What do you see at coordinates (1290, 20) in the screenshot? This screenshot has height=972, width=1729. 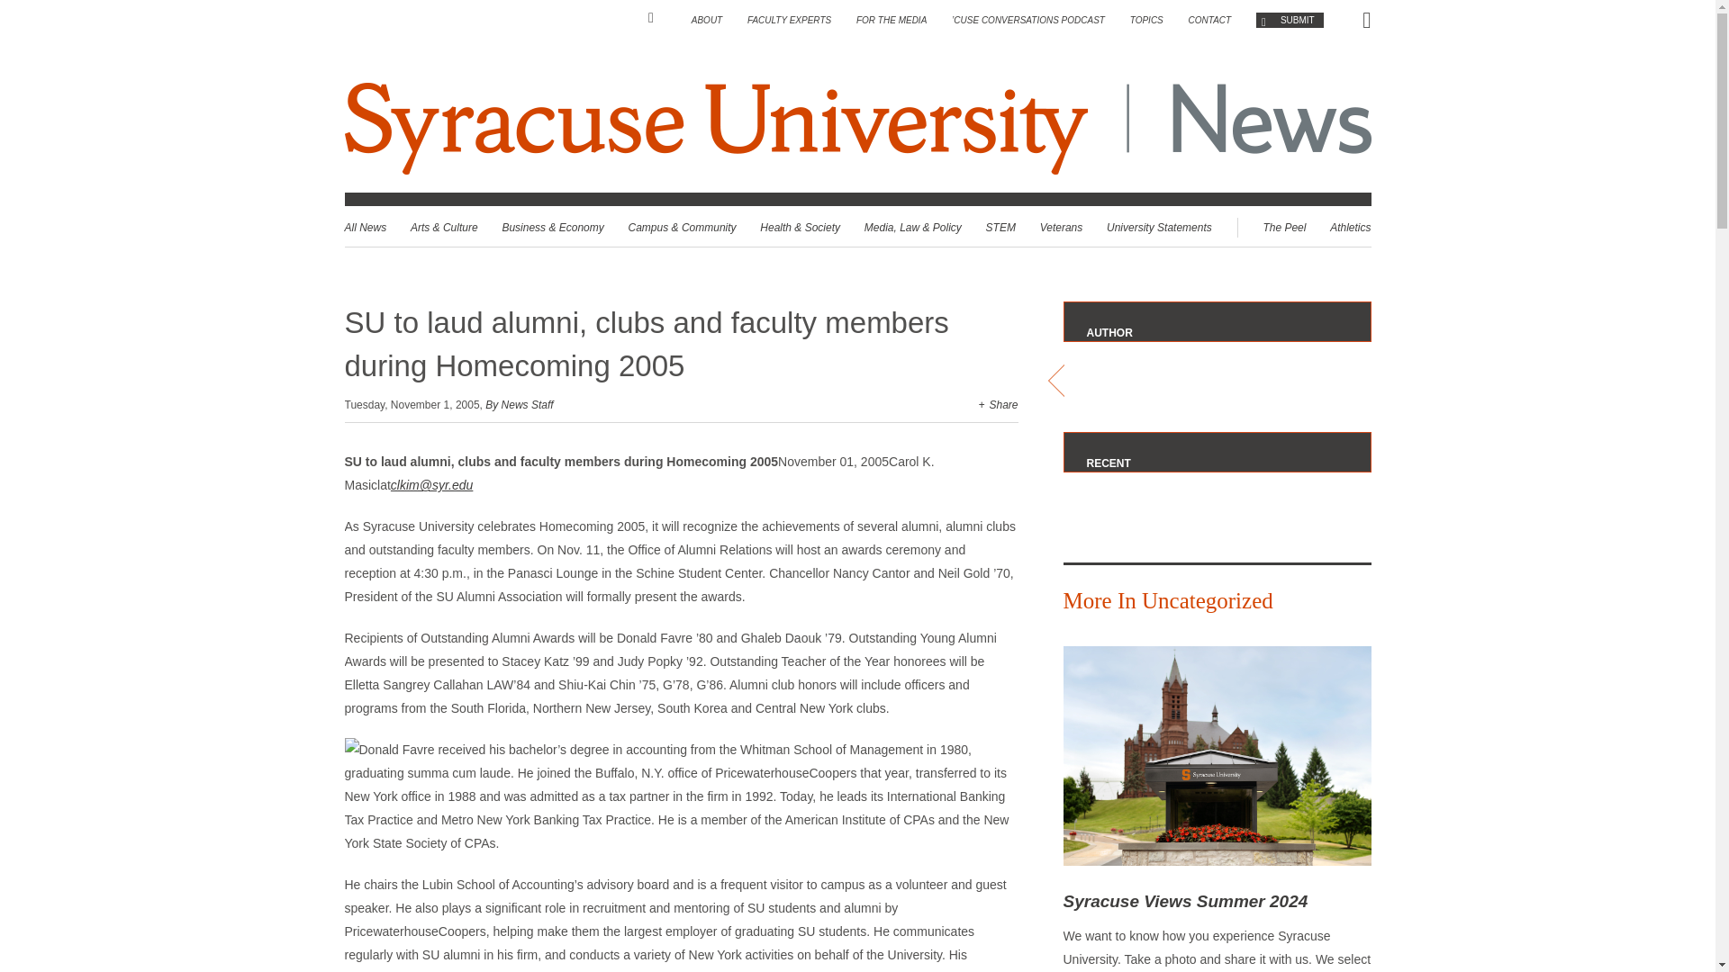 I see `Submit` at bounding box center [1290, 20].